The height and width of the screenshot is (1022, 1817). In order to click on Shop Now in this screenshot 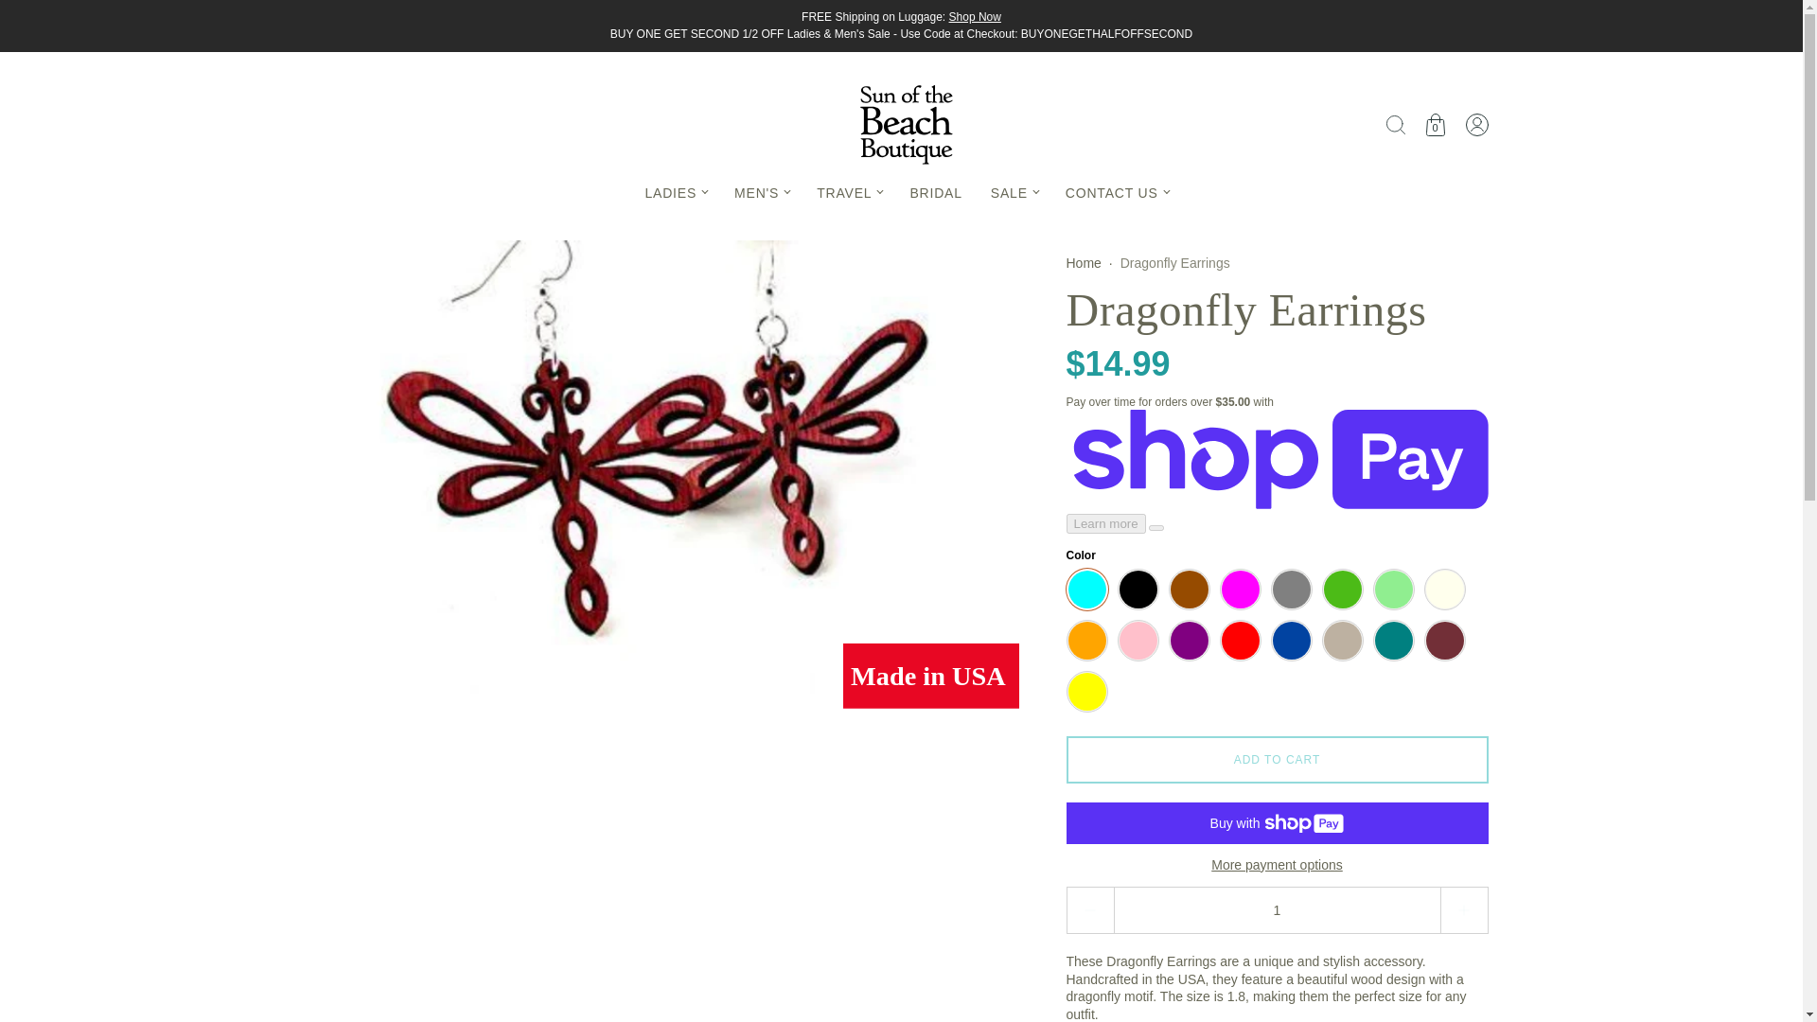, I will do `click(975, 16)`.